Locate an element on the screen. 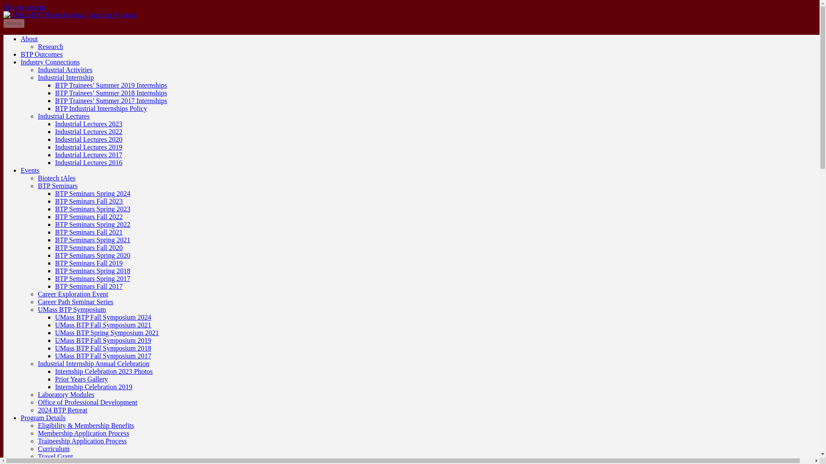 The image size is (826, 464). Industrial Lectures 2022 is located at coordinates (89, 131).